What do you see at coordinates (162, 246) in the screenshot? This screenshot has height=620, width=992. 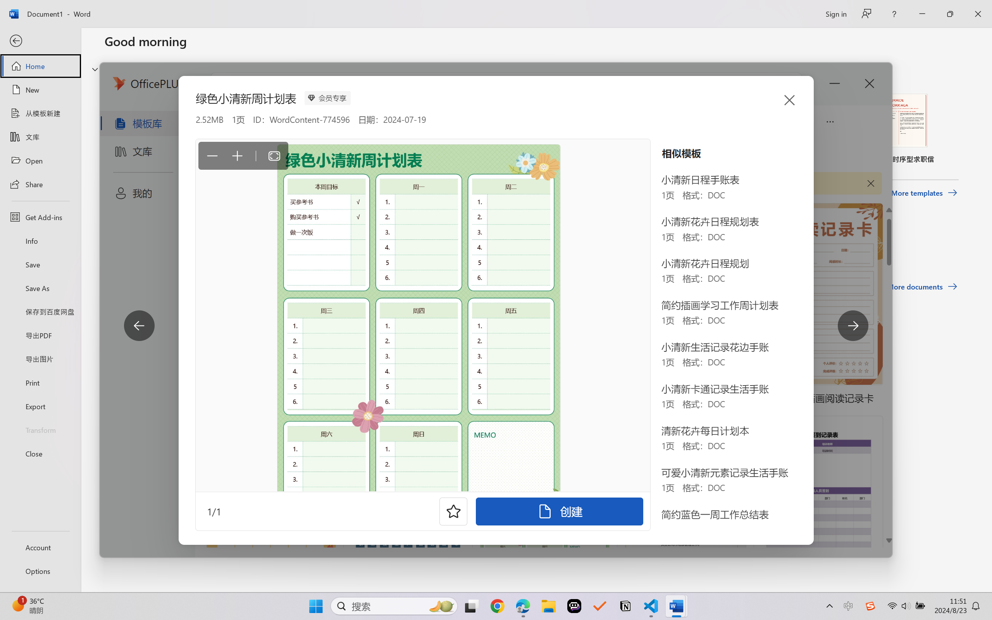 I see `Pinned` at bounding box center [162, 246].